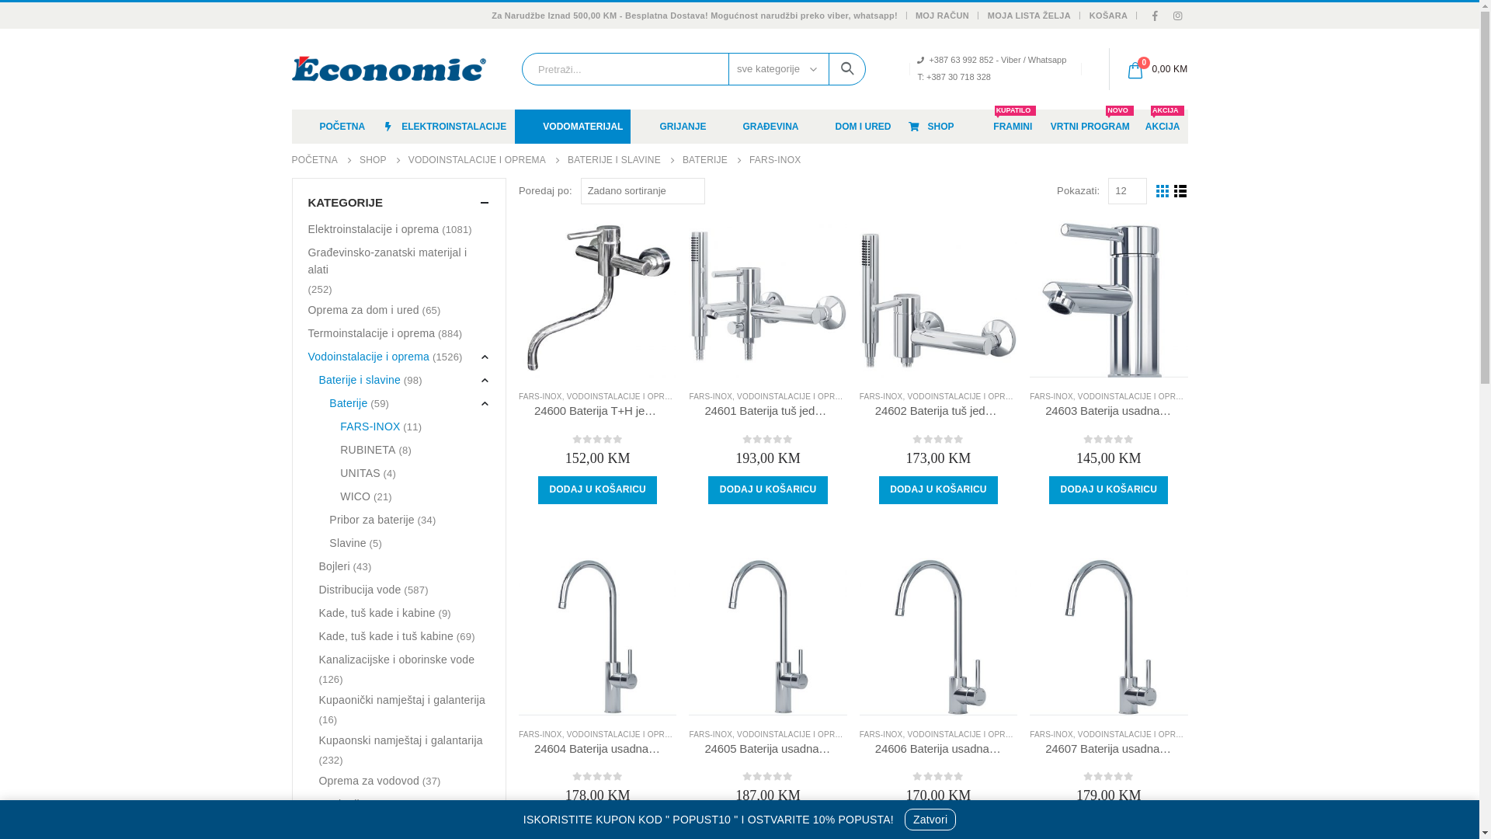 The image size is (1491, 839). Describe the element at coordinates (1178, 16) in the screenshot. I see `Instagram` at that location.